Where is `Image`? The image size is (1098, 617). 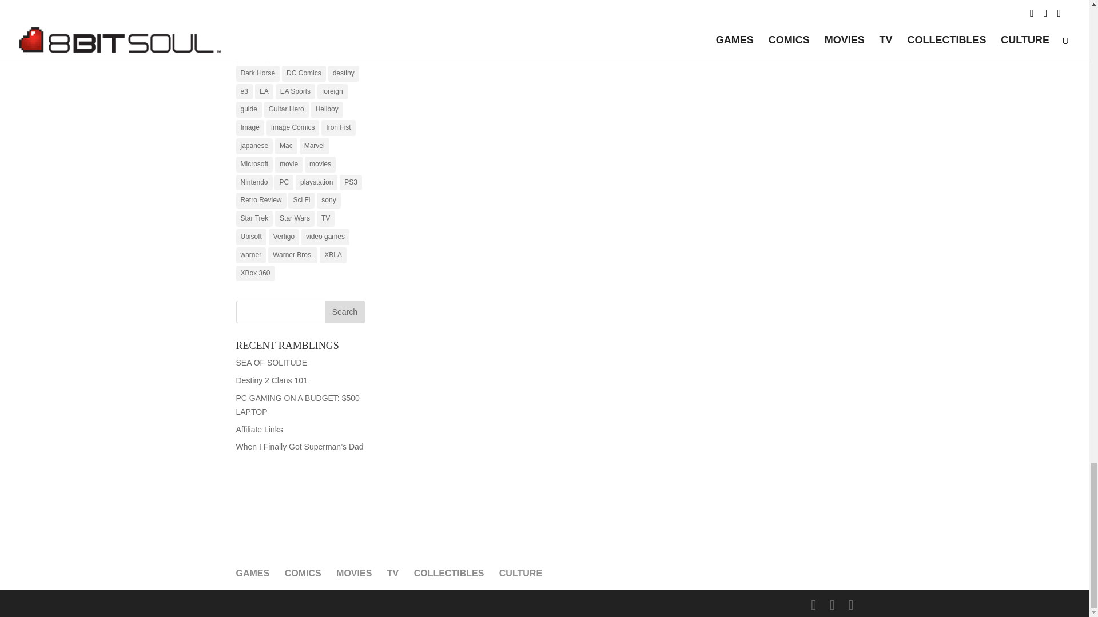
Image is located at coordinates (249, 127).